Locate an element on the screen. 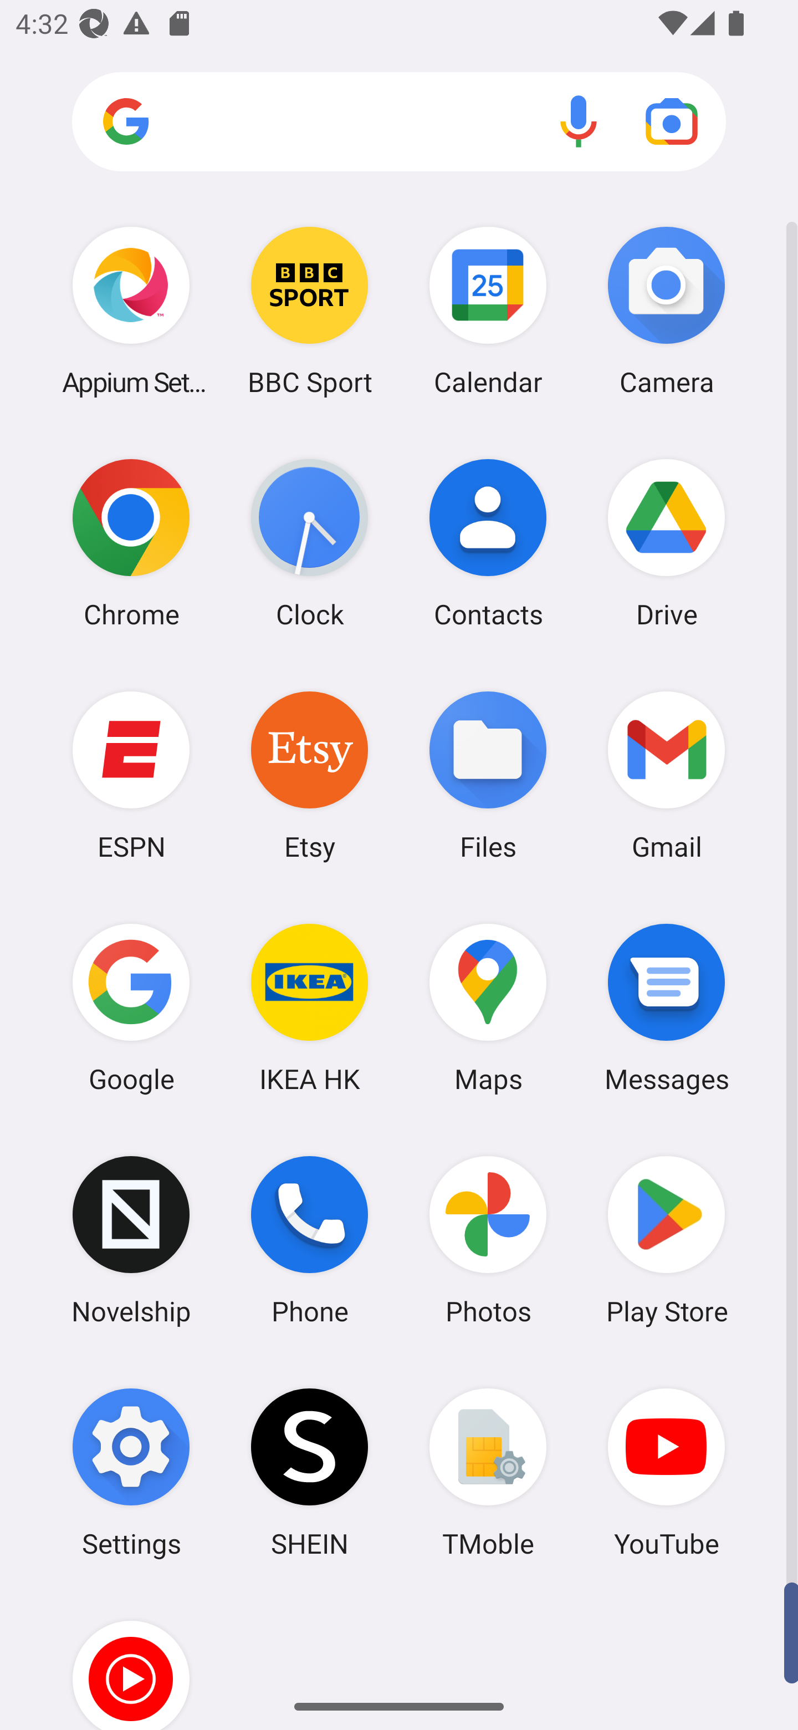 Image resolution: width=798 pixels, height=1730 pixels. Voice search is located at coordinates (579, 121).